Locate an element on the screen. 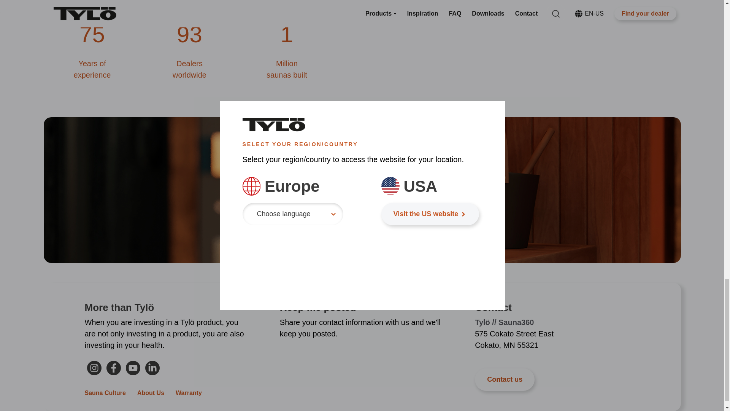 Image resolution: width=730 pixels, height=411 pixels. Facebook is located at coordinates (113, 368).